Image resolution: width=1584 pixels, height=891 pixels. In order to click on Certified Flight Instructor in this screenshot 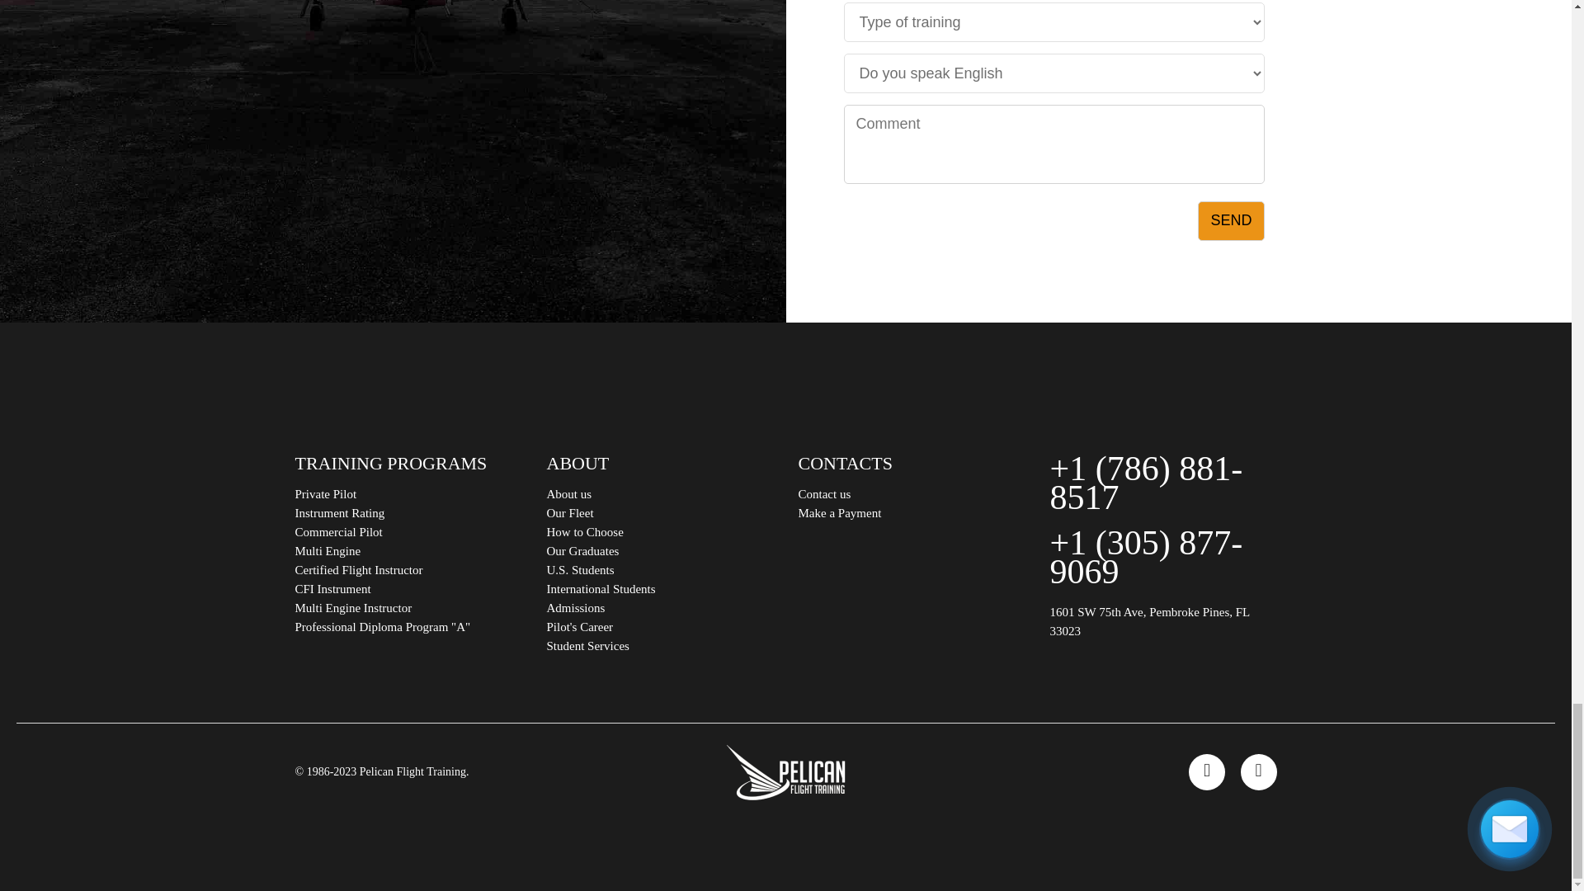, I will do `click(358, 569)`.